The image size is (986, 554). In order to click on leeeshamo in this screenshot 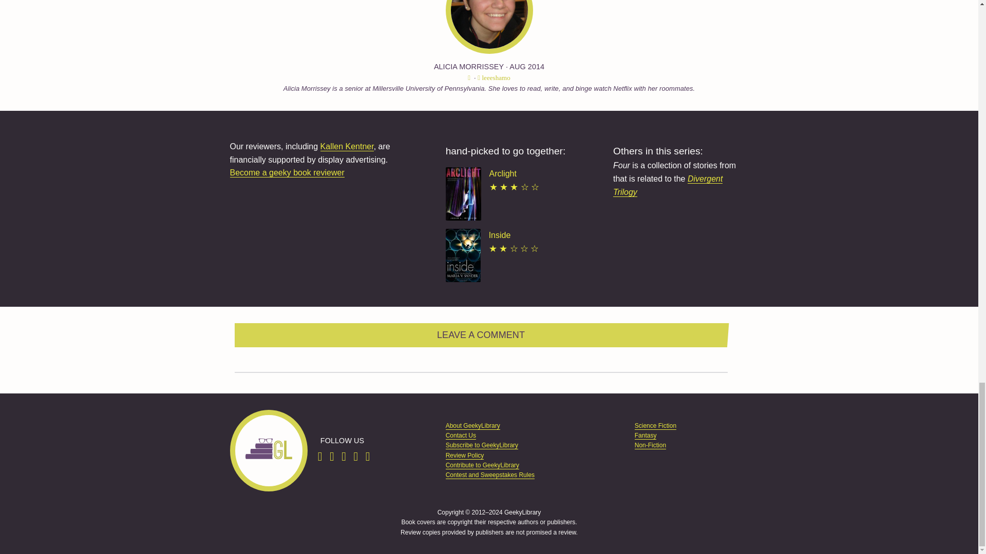, I will do `click(493, 78)`.